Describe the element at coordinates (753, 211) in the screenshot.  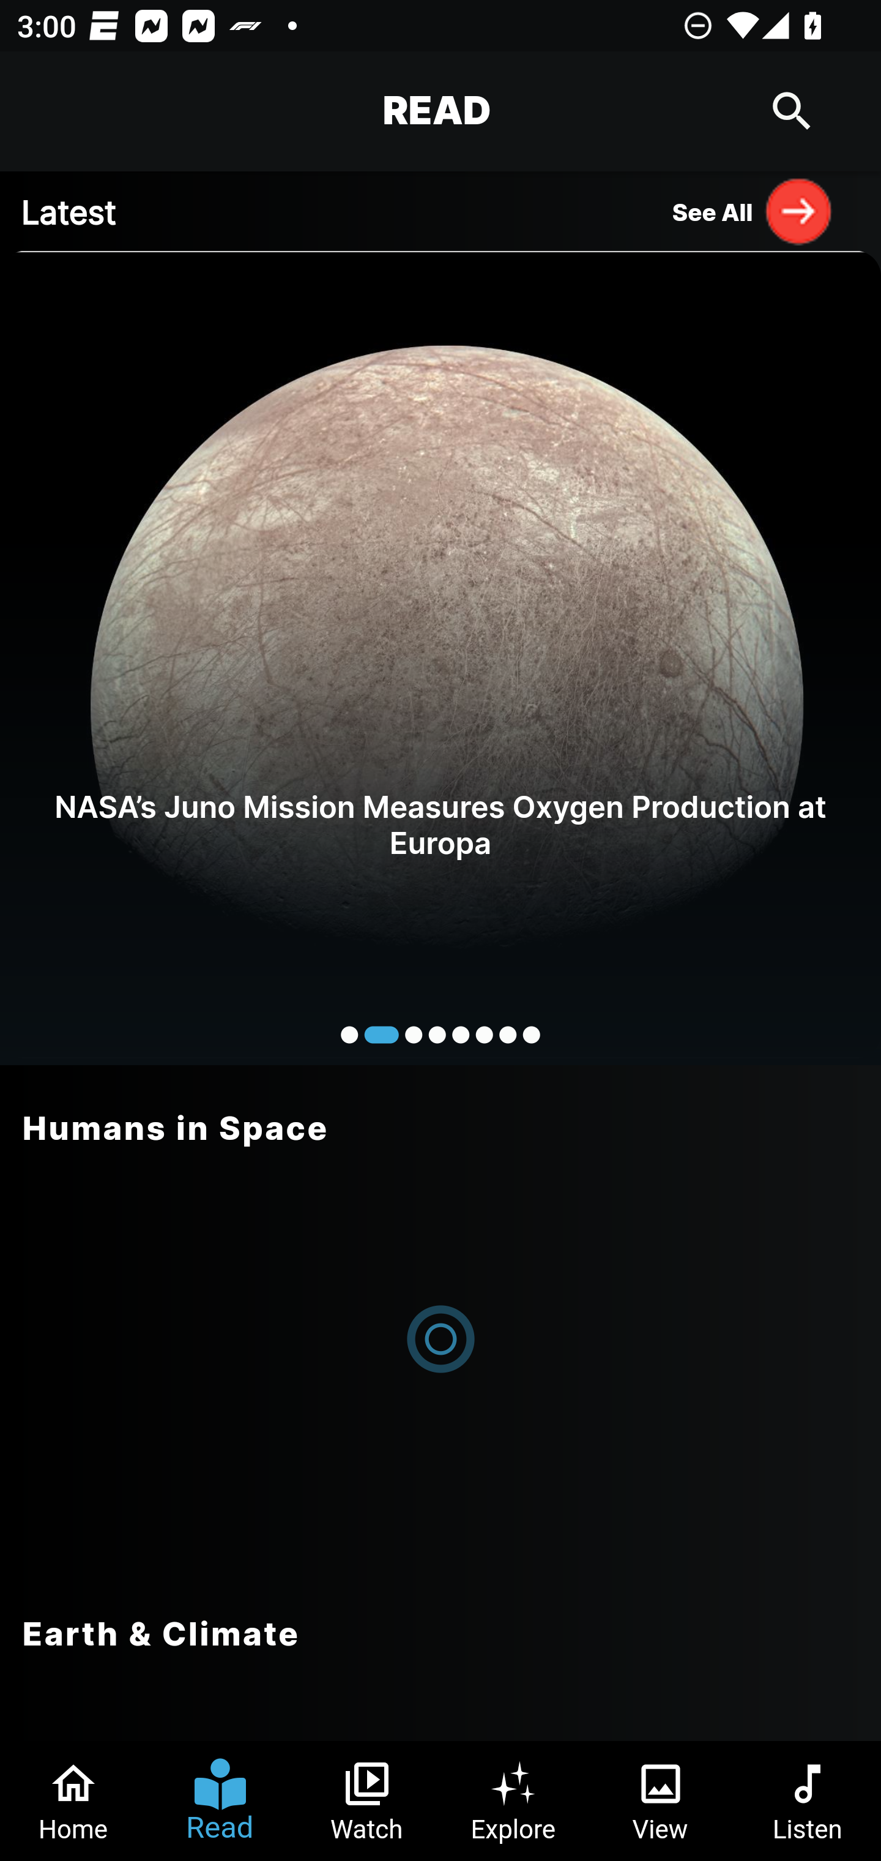
I see `See All` at that location.